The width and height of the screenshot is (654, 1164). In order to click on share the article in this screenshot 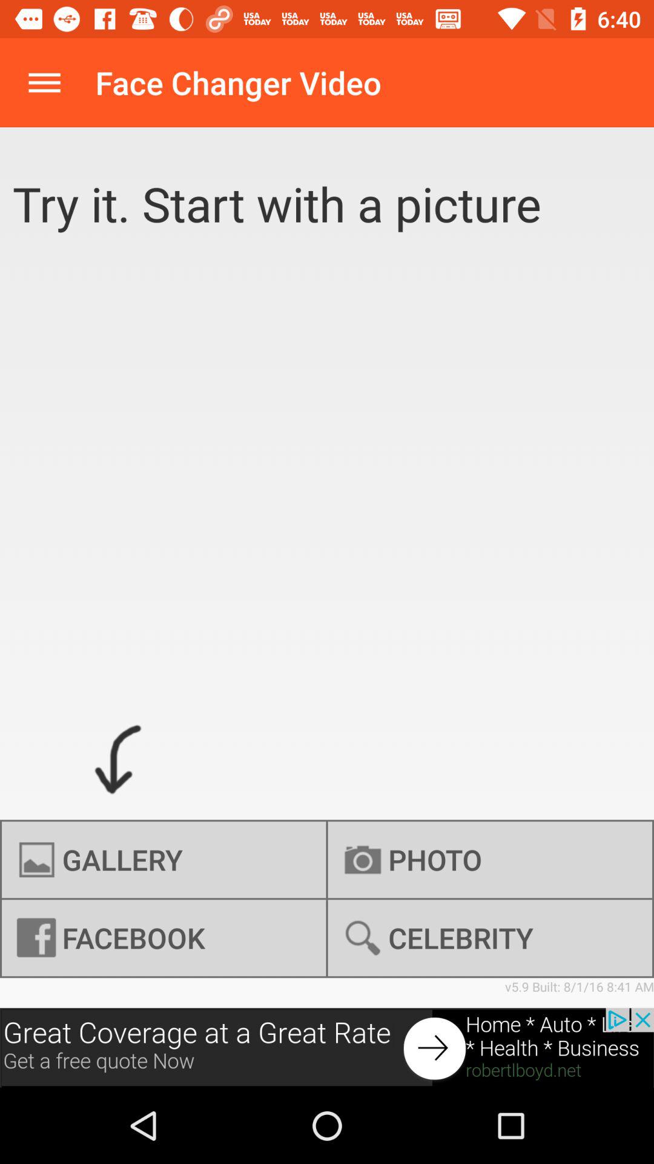, I will do `click(327, 1048)`.